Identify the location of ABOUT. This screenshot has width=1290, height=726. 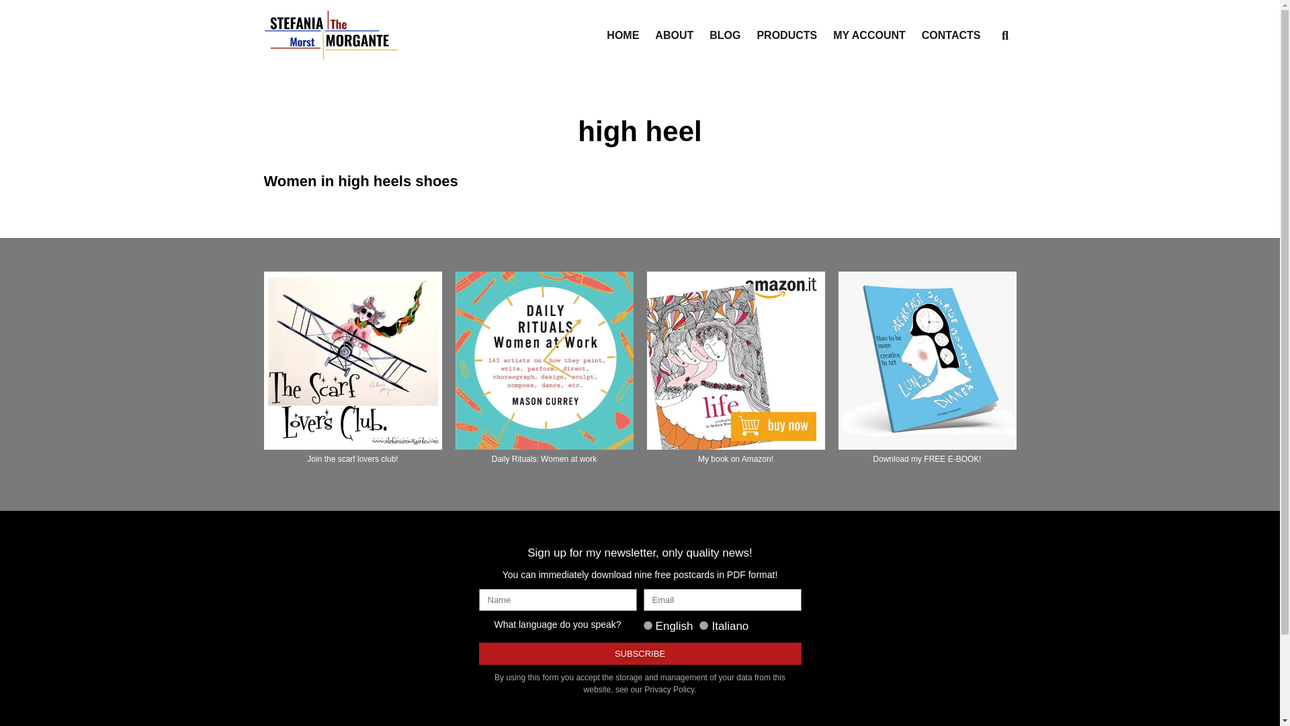
(675, 35).